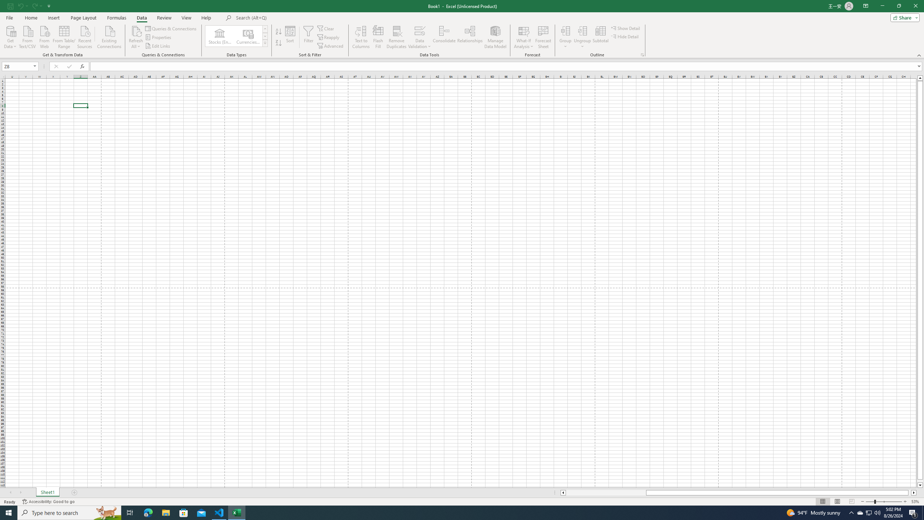 This screenshot has width=924, height=520. I want to click on Customize Quick Access Toolbar, so click(49, 6).